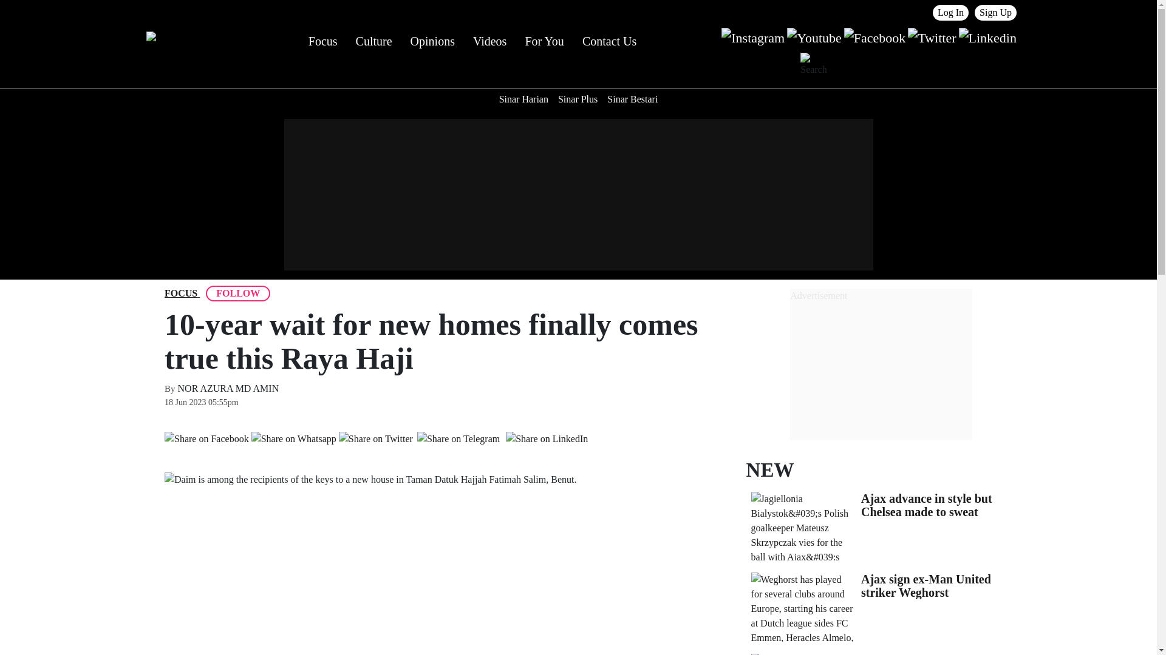 The image size is (1166, 655). What do you see at coordinates (375, 438) in the screenshot?
I see `Share on Twitter` at bounding box center [375, 438].